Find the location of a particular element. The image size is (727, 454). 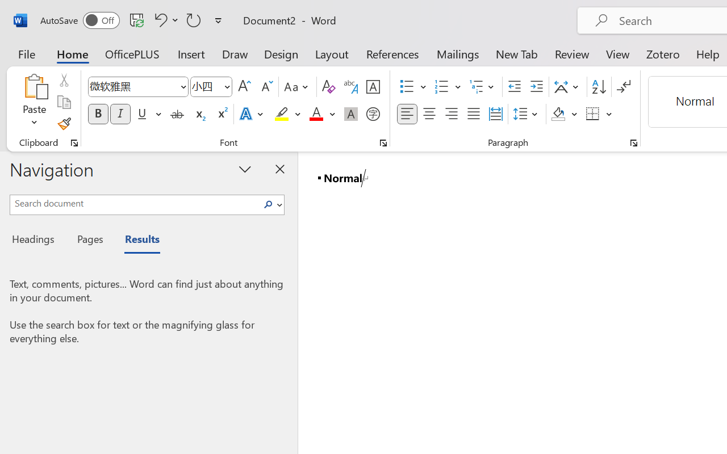

Numbering is located at coordinates (442, 87).